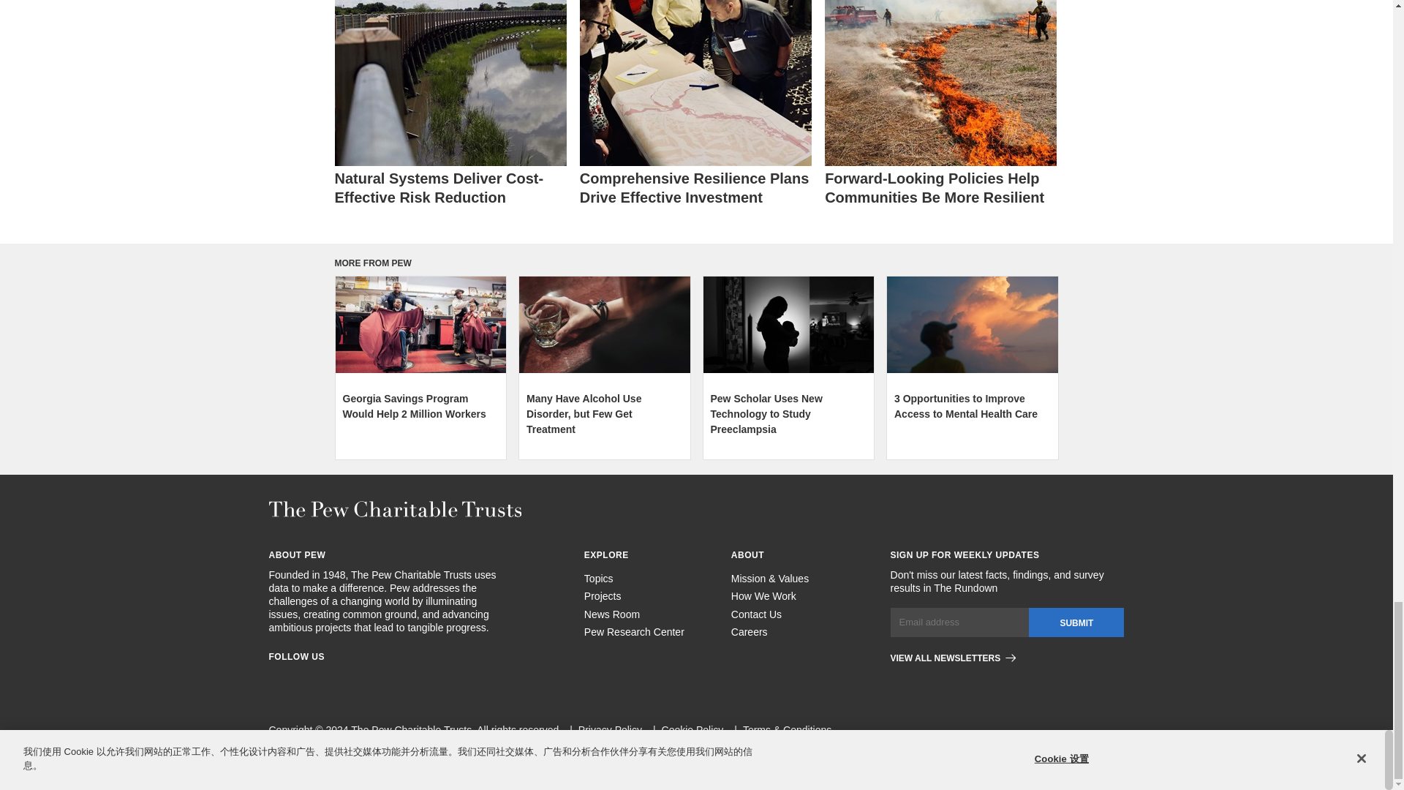 The image size is (1404, 790). What do you see at coordinates (275, 680) in the screenshot?
I see `Facebook` at bounding box center [275, 680].